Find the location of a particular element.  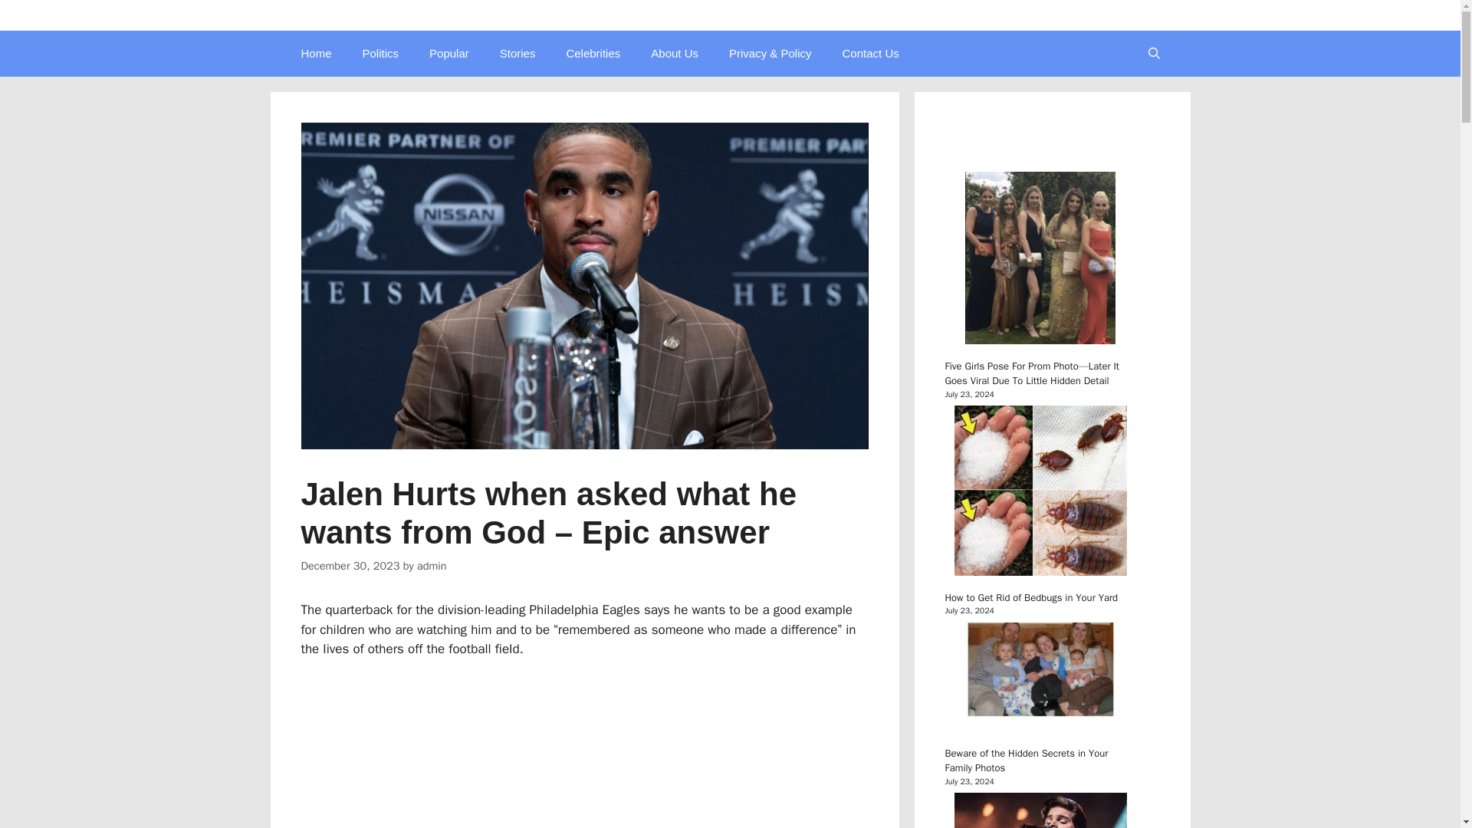

Celebrities is located at coordinates (593, 54).